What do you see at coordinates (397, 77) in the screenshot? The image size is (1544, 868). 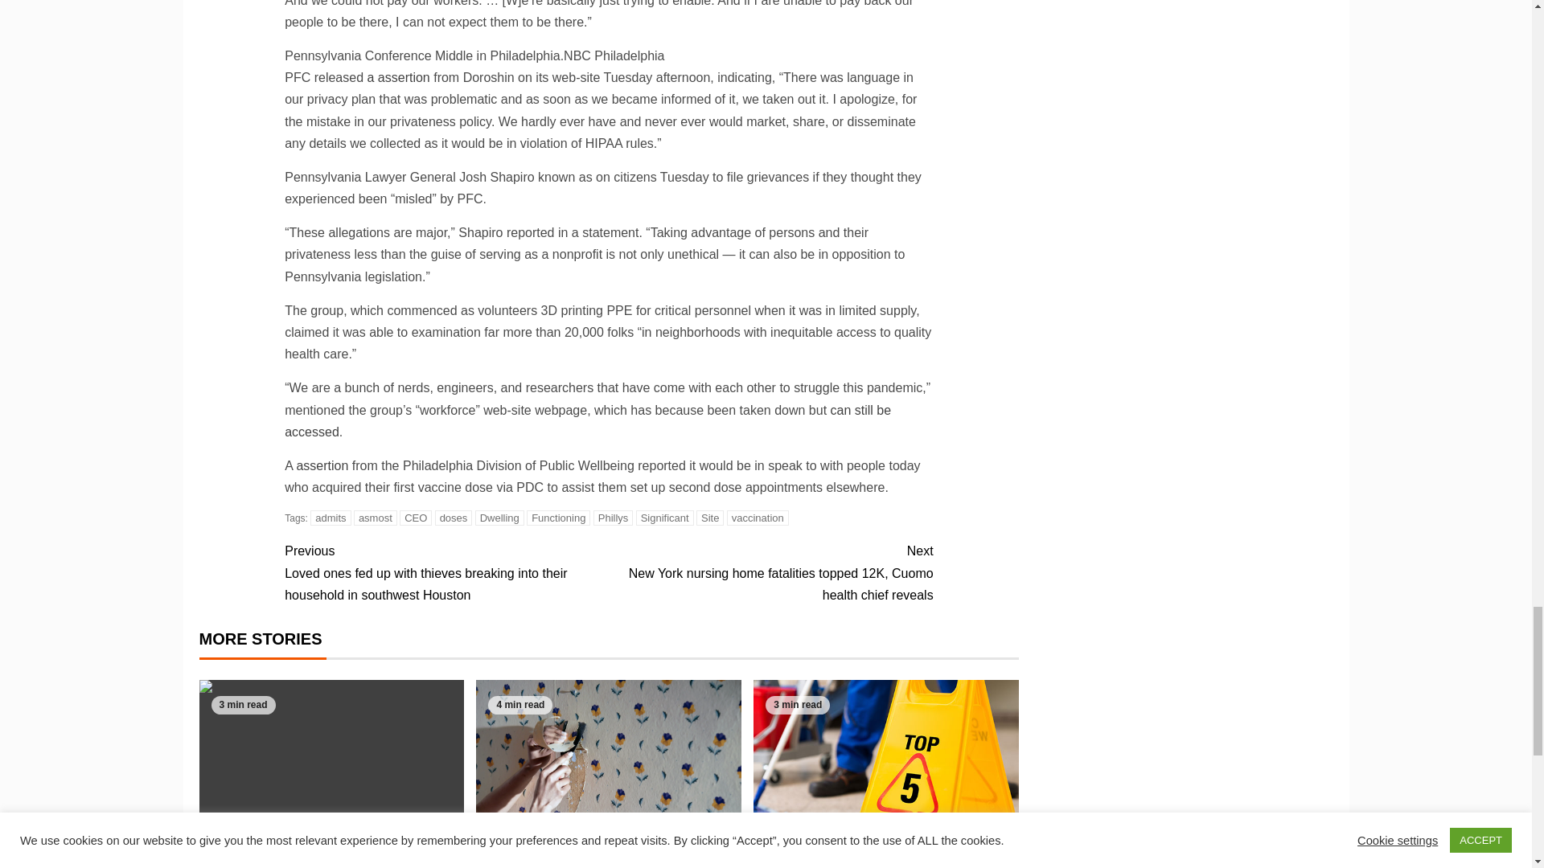 I see `a assertion` at bounding box center [397, 77].